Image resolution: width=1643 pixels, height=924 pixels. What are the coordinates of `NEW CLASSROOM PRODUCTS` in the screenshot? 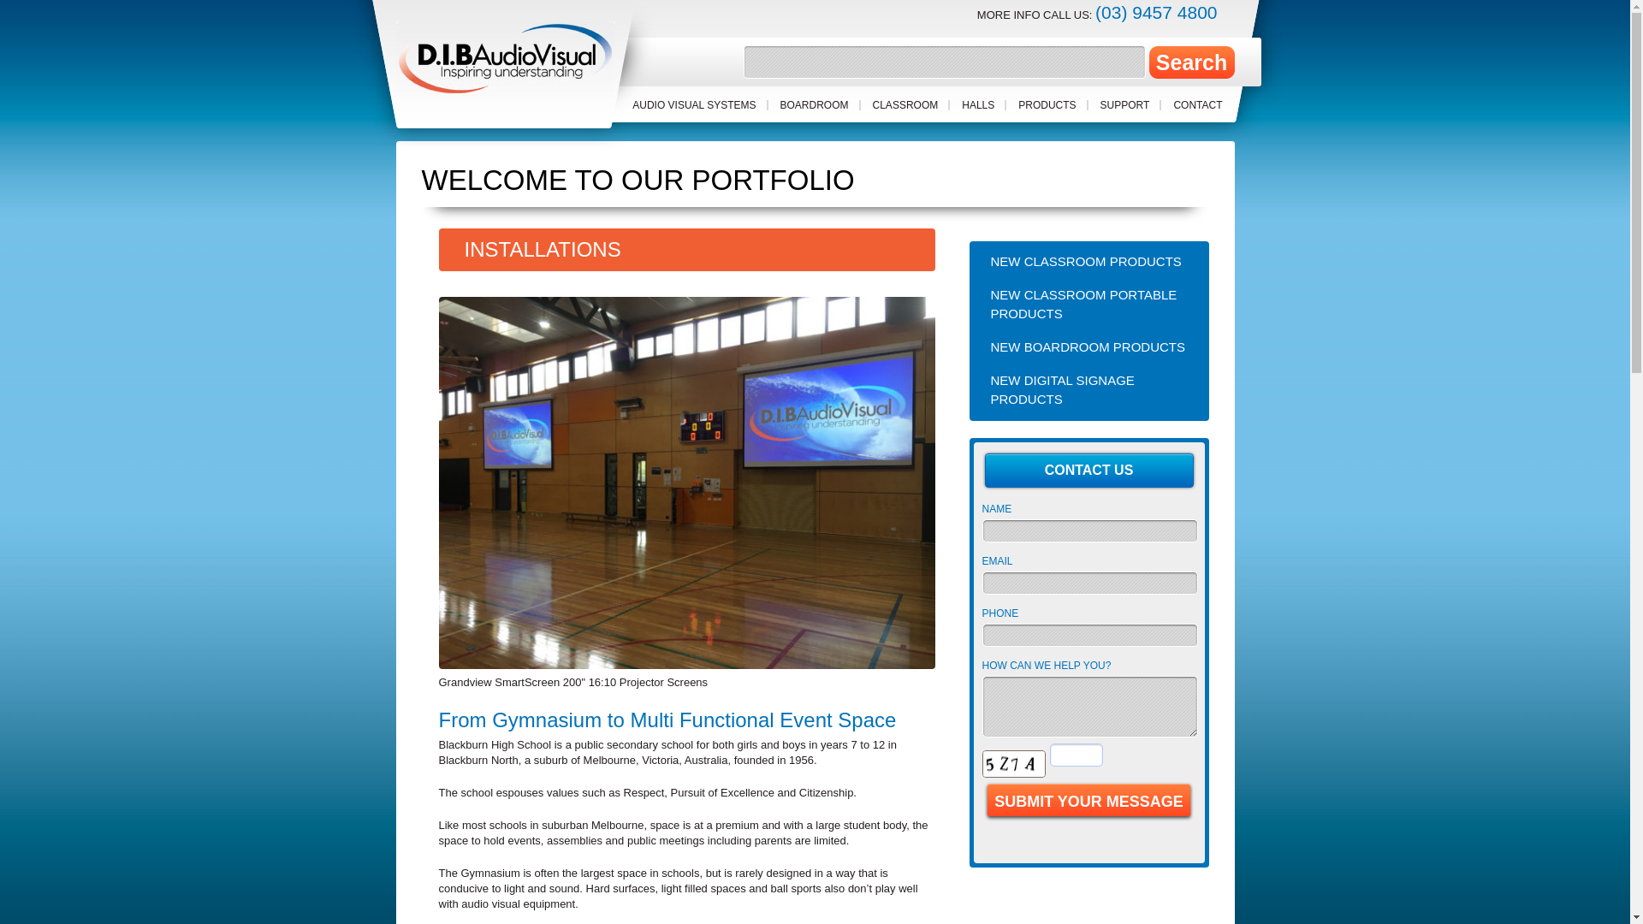 It's located at (1089, 262).